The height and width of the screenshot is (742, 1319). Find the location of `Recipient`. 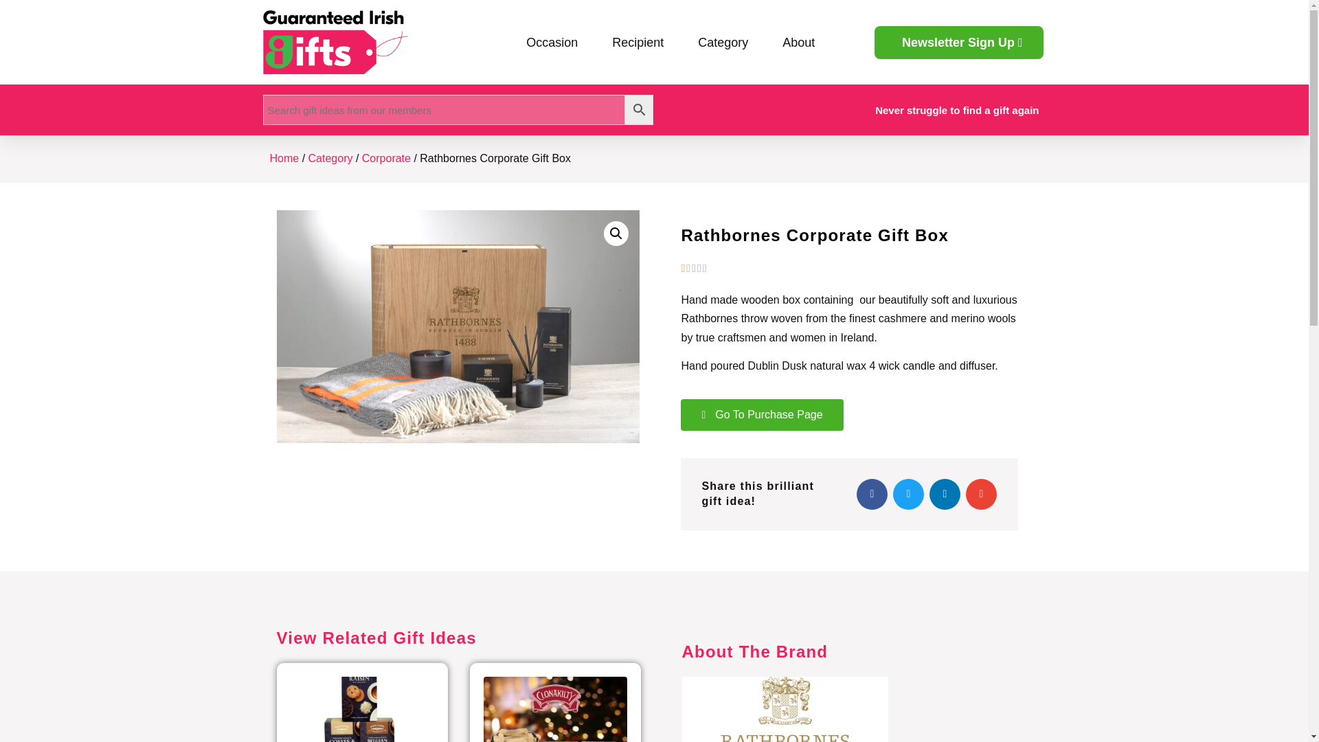

Recipient is located at coordinates (638, 43).